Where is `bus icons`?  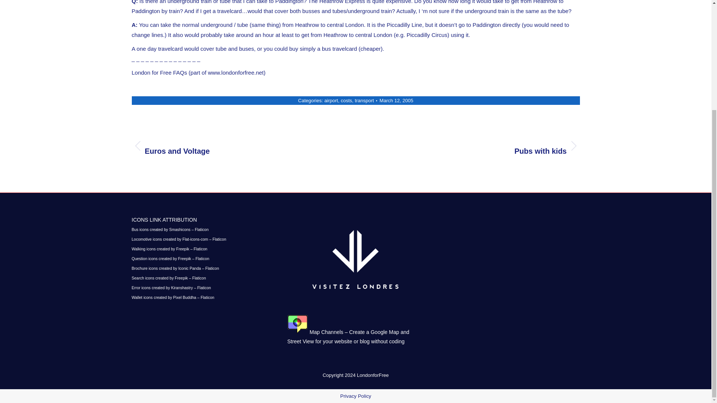 bus icons is located at coordinates (170, 229).